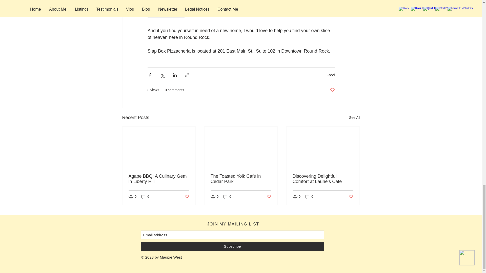  Describe the element at coordinates (354, 118) in the screenshot. I see `See All` at that location.